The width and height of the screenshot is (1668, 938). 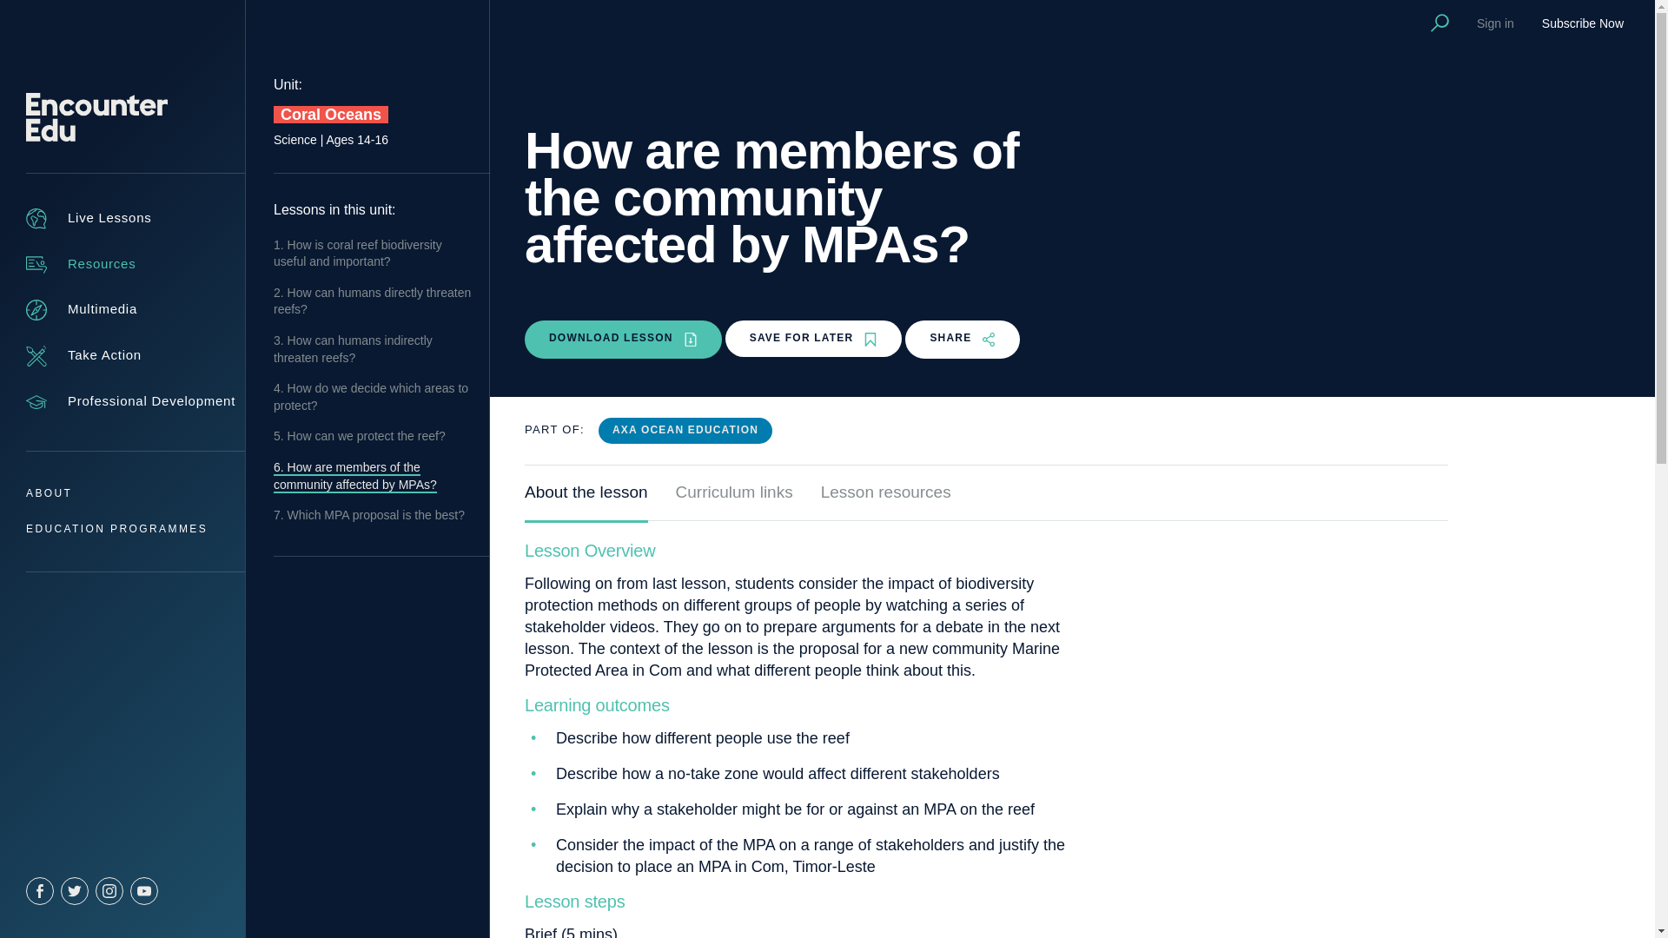 I want to click on Multimedia, so click(x=82, y=309).